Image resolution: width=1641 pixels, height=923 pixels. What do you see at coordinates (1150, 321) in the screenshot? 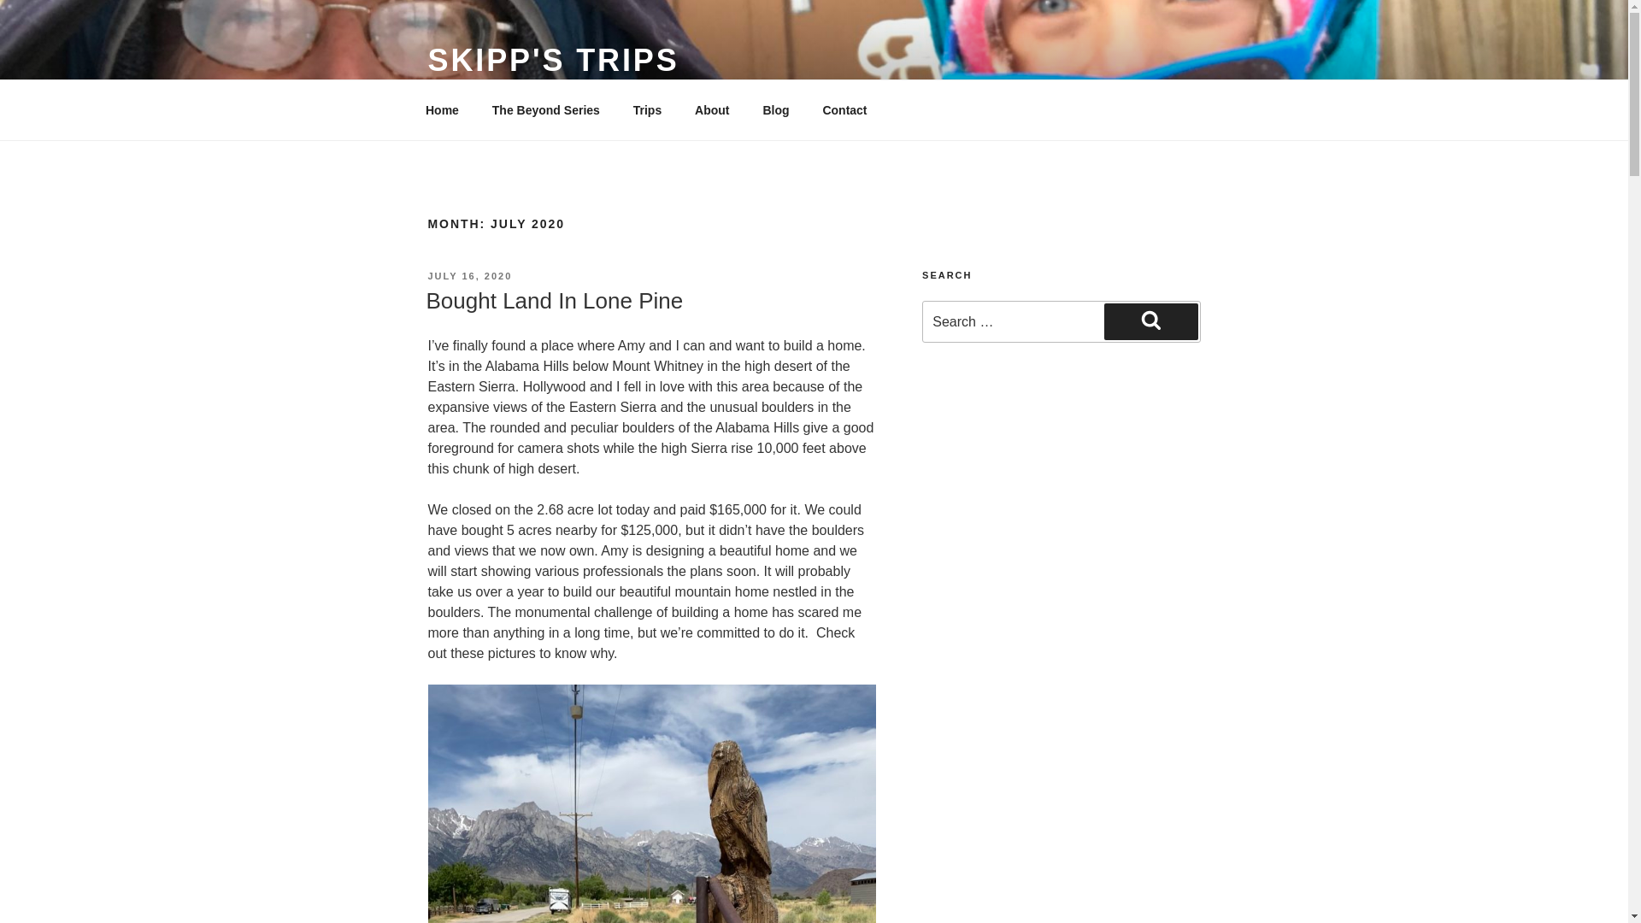
I see `Search` at bounding box center [1150, 321].